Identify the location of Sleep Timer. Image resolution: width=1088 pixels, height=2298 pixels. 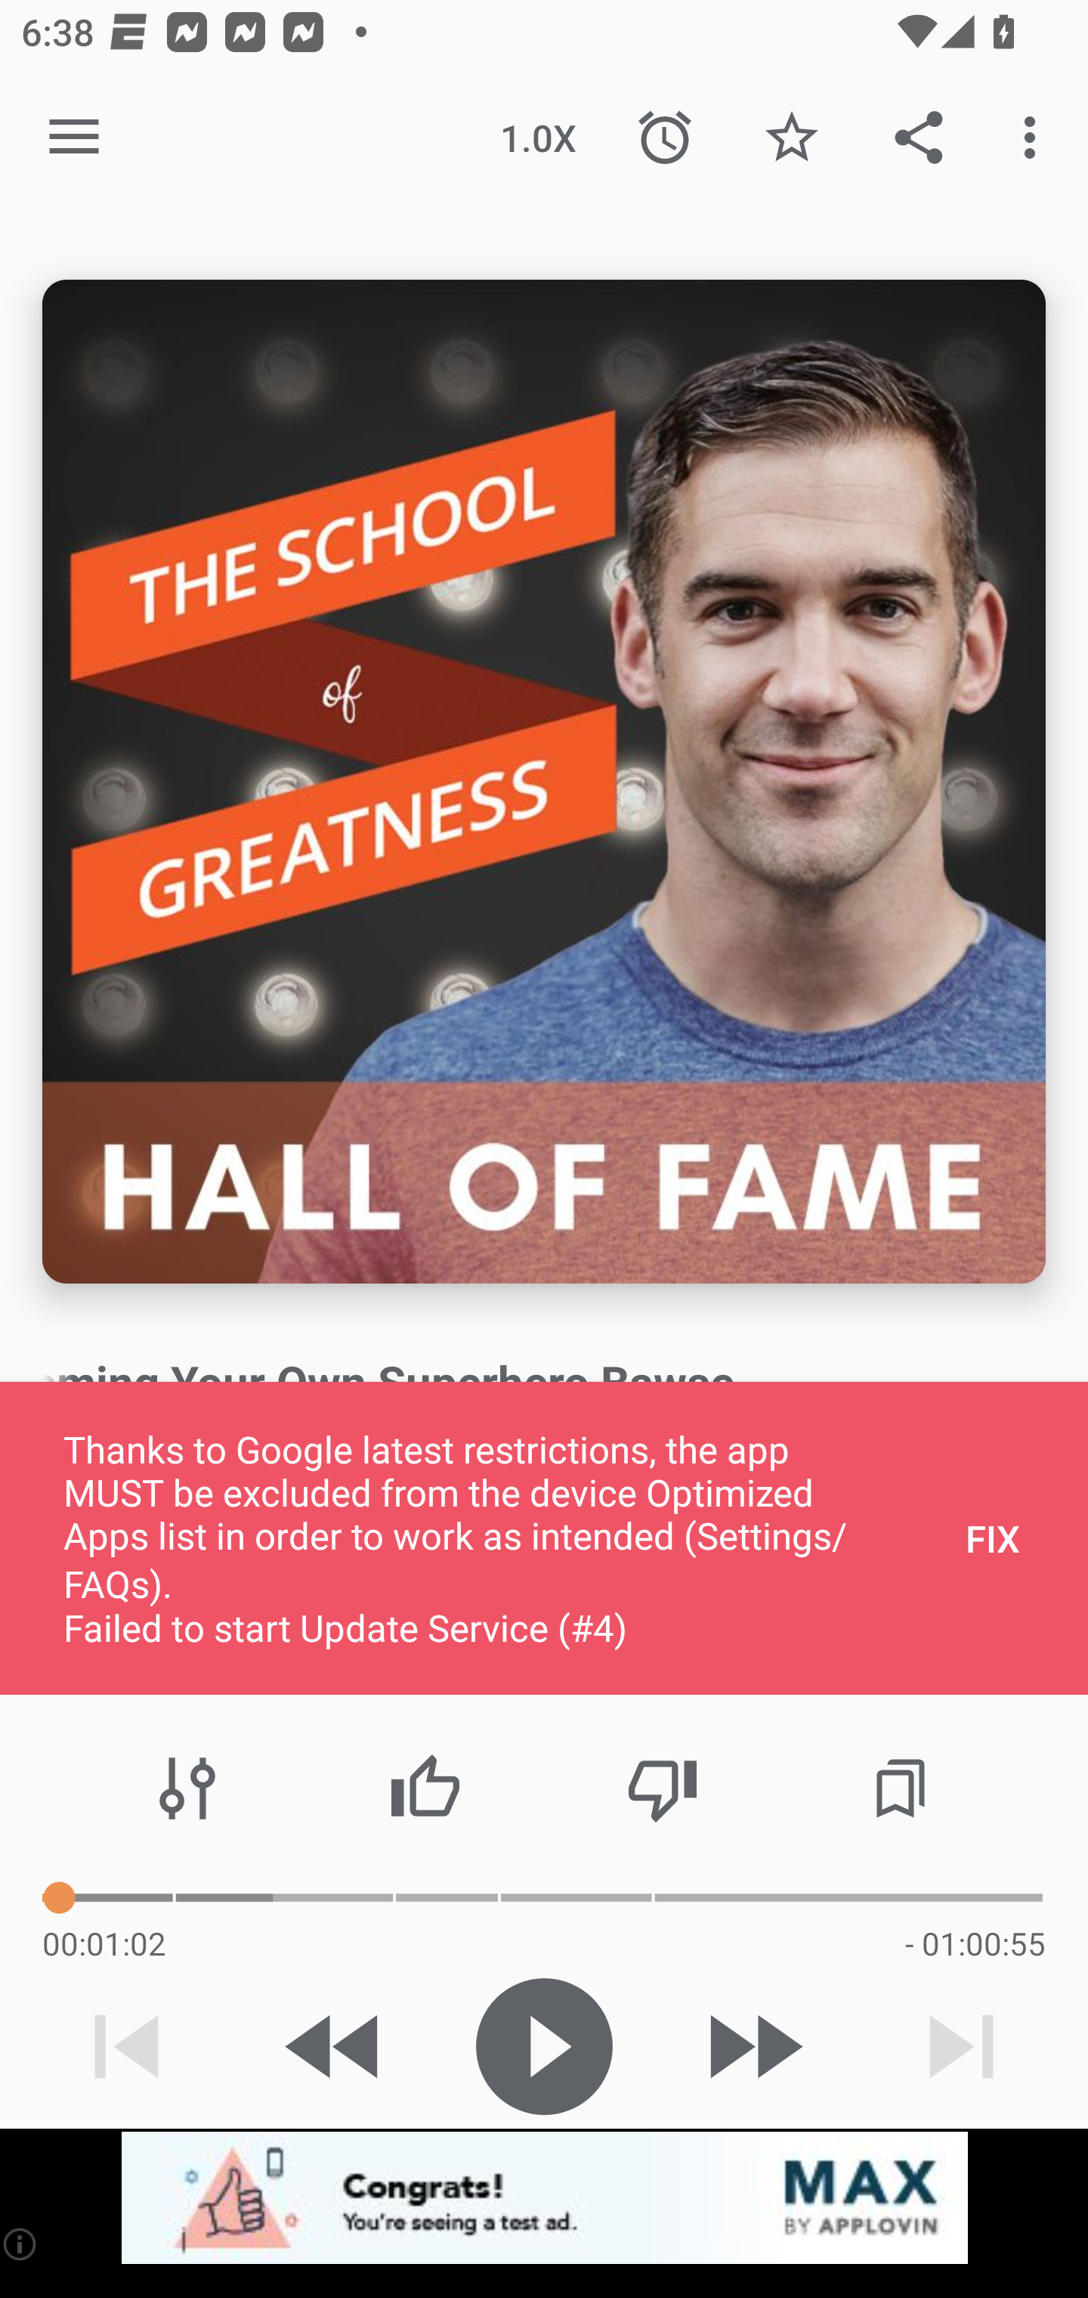
(665, 138).